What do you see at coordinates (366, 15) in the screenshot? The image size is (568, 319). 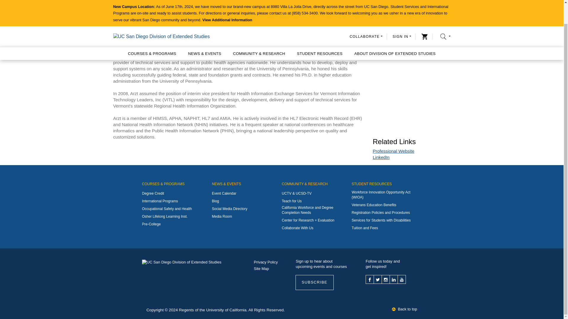 I see `COLLABORATE` at bounding box center [366, 15].